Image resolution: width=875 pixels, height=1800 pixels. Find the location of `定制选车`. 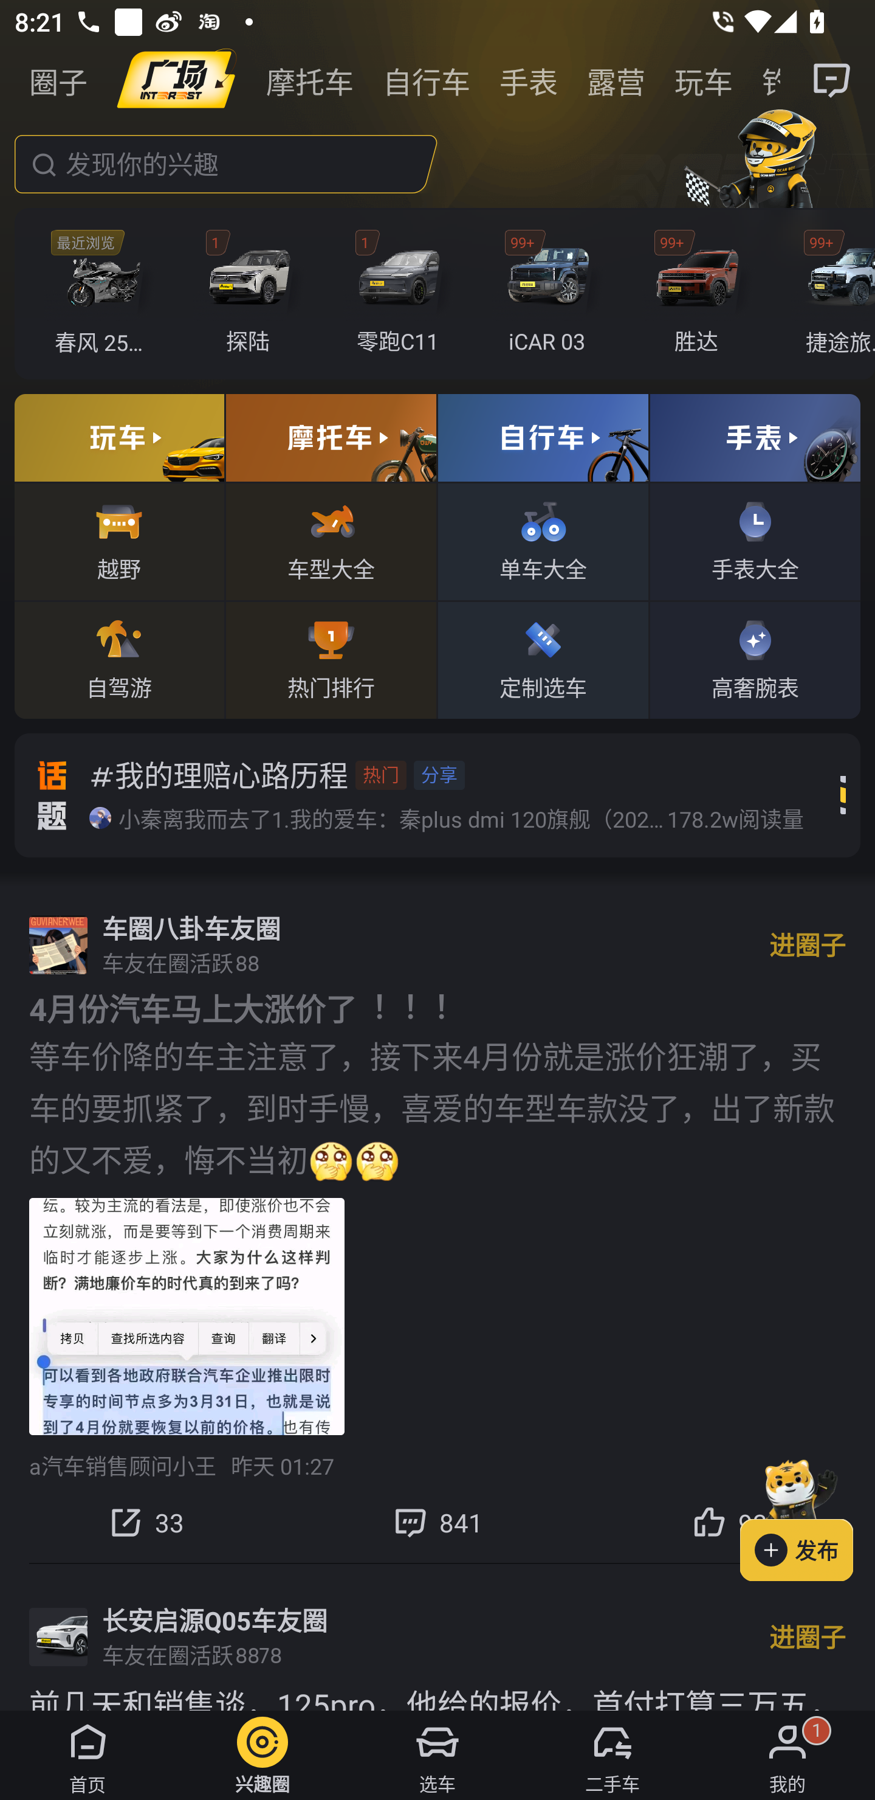

定制选车 is located at coordinates (543, 659).